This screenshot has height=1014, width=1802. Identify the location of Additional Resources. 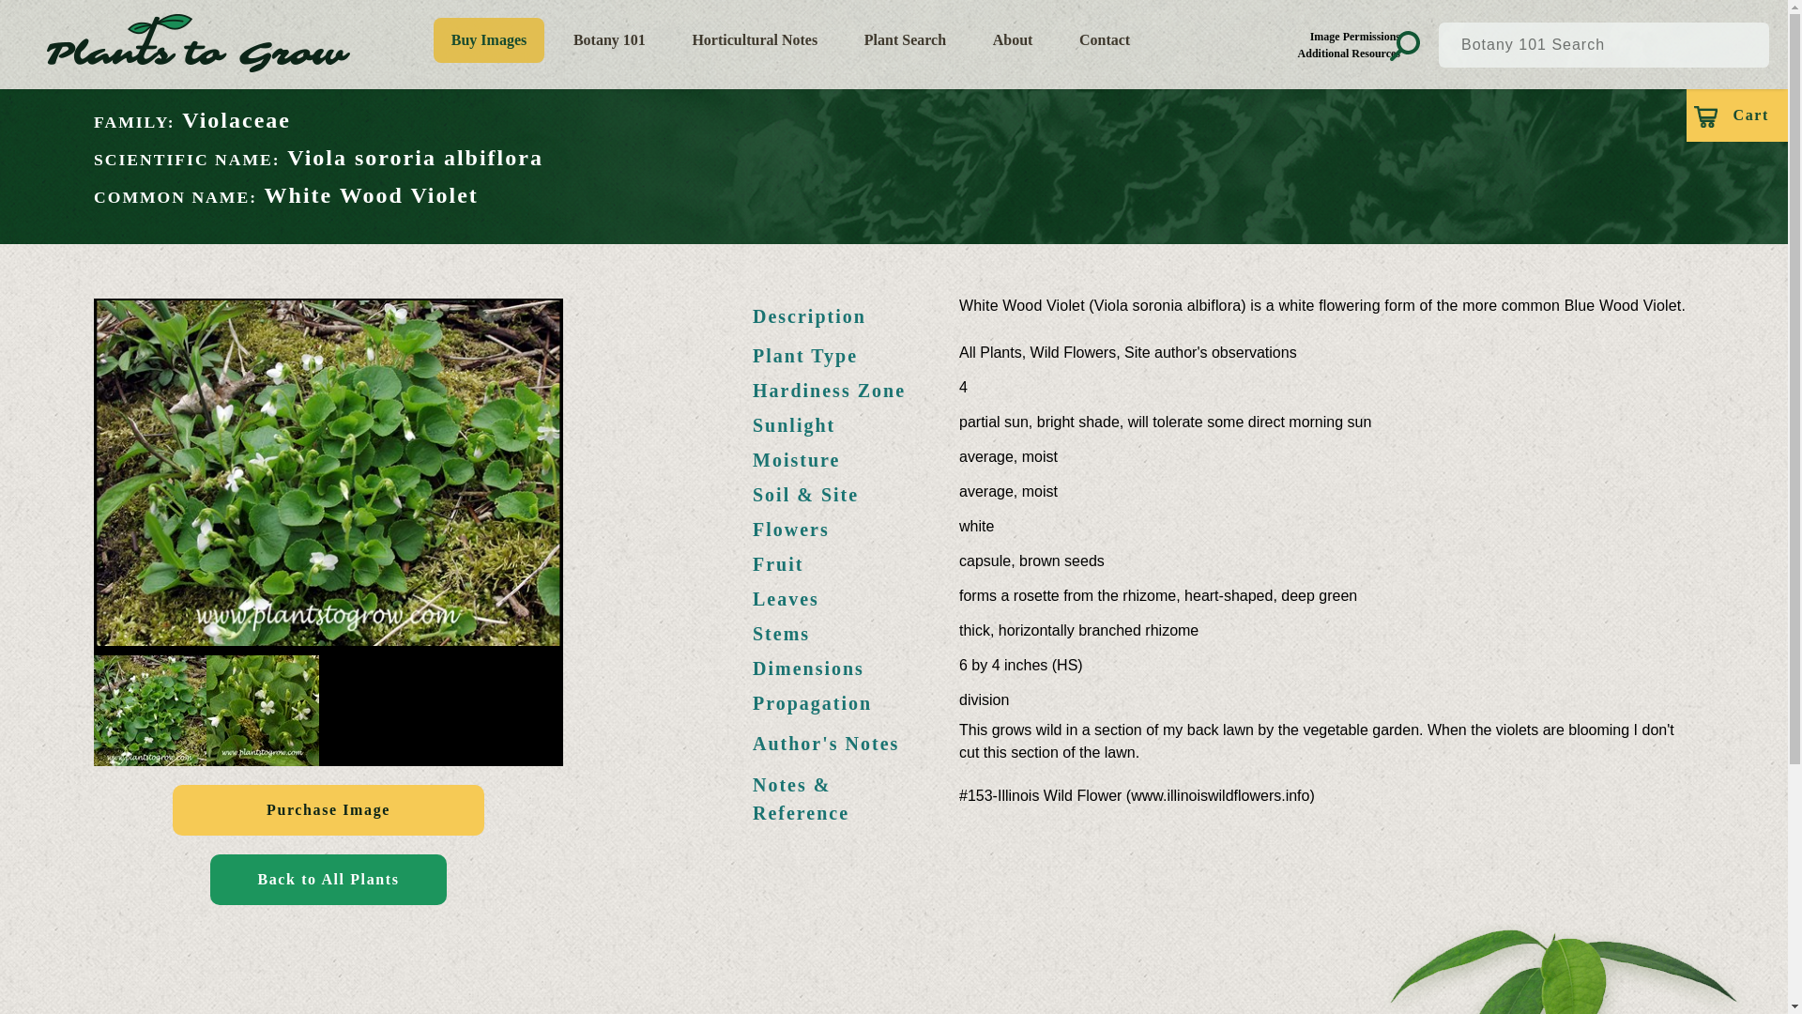
(1348, 53).